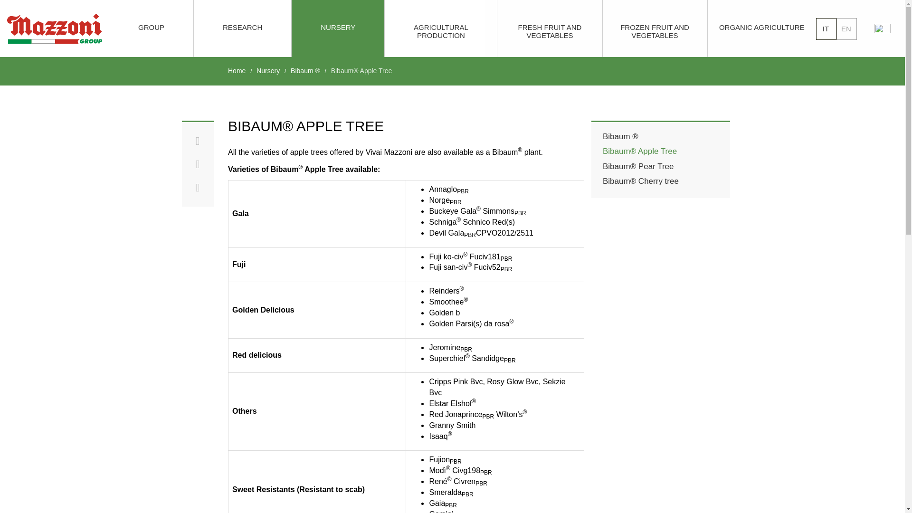 The width and height of the screenshot is (912, 513). I want to click on FRESH FRUIT AND VEGETABLES, so click(549, 28).